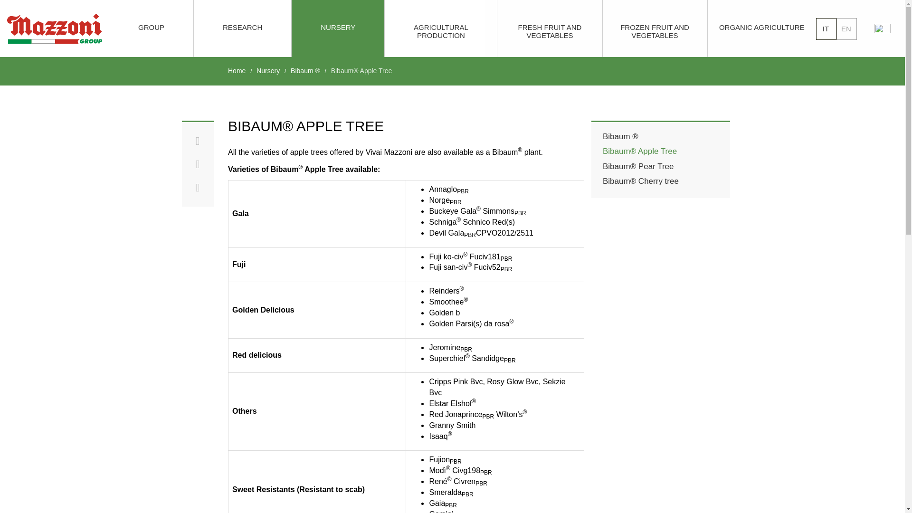 The width and height of the screenshot is (912, 513). I want to click on FRESH FRUIT AND VEGETABLES, so click(549, 28).